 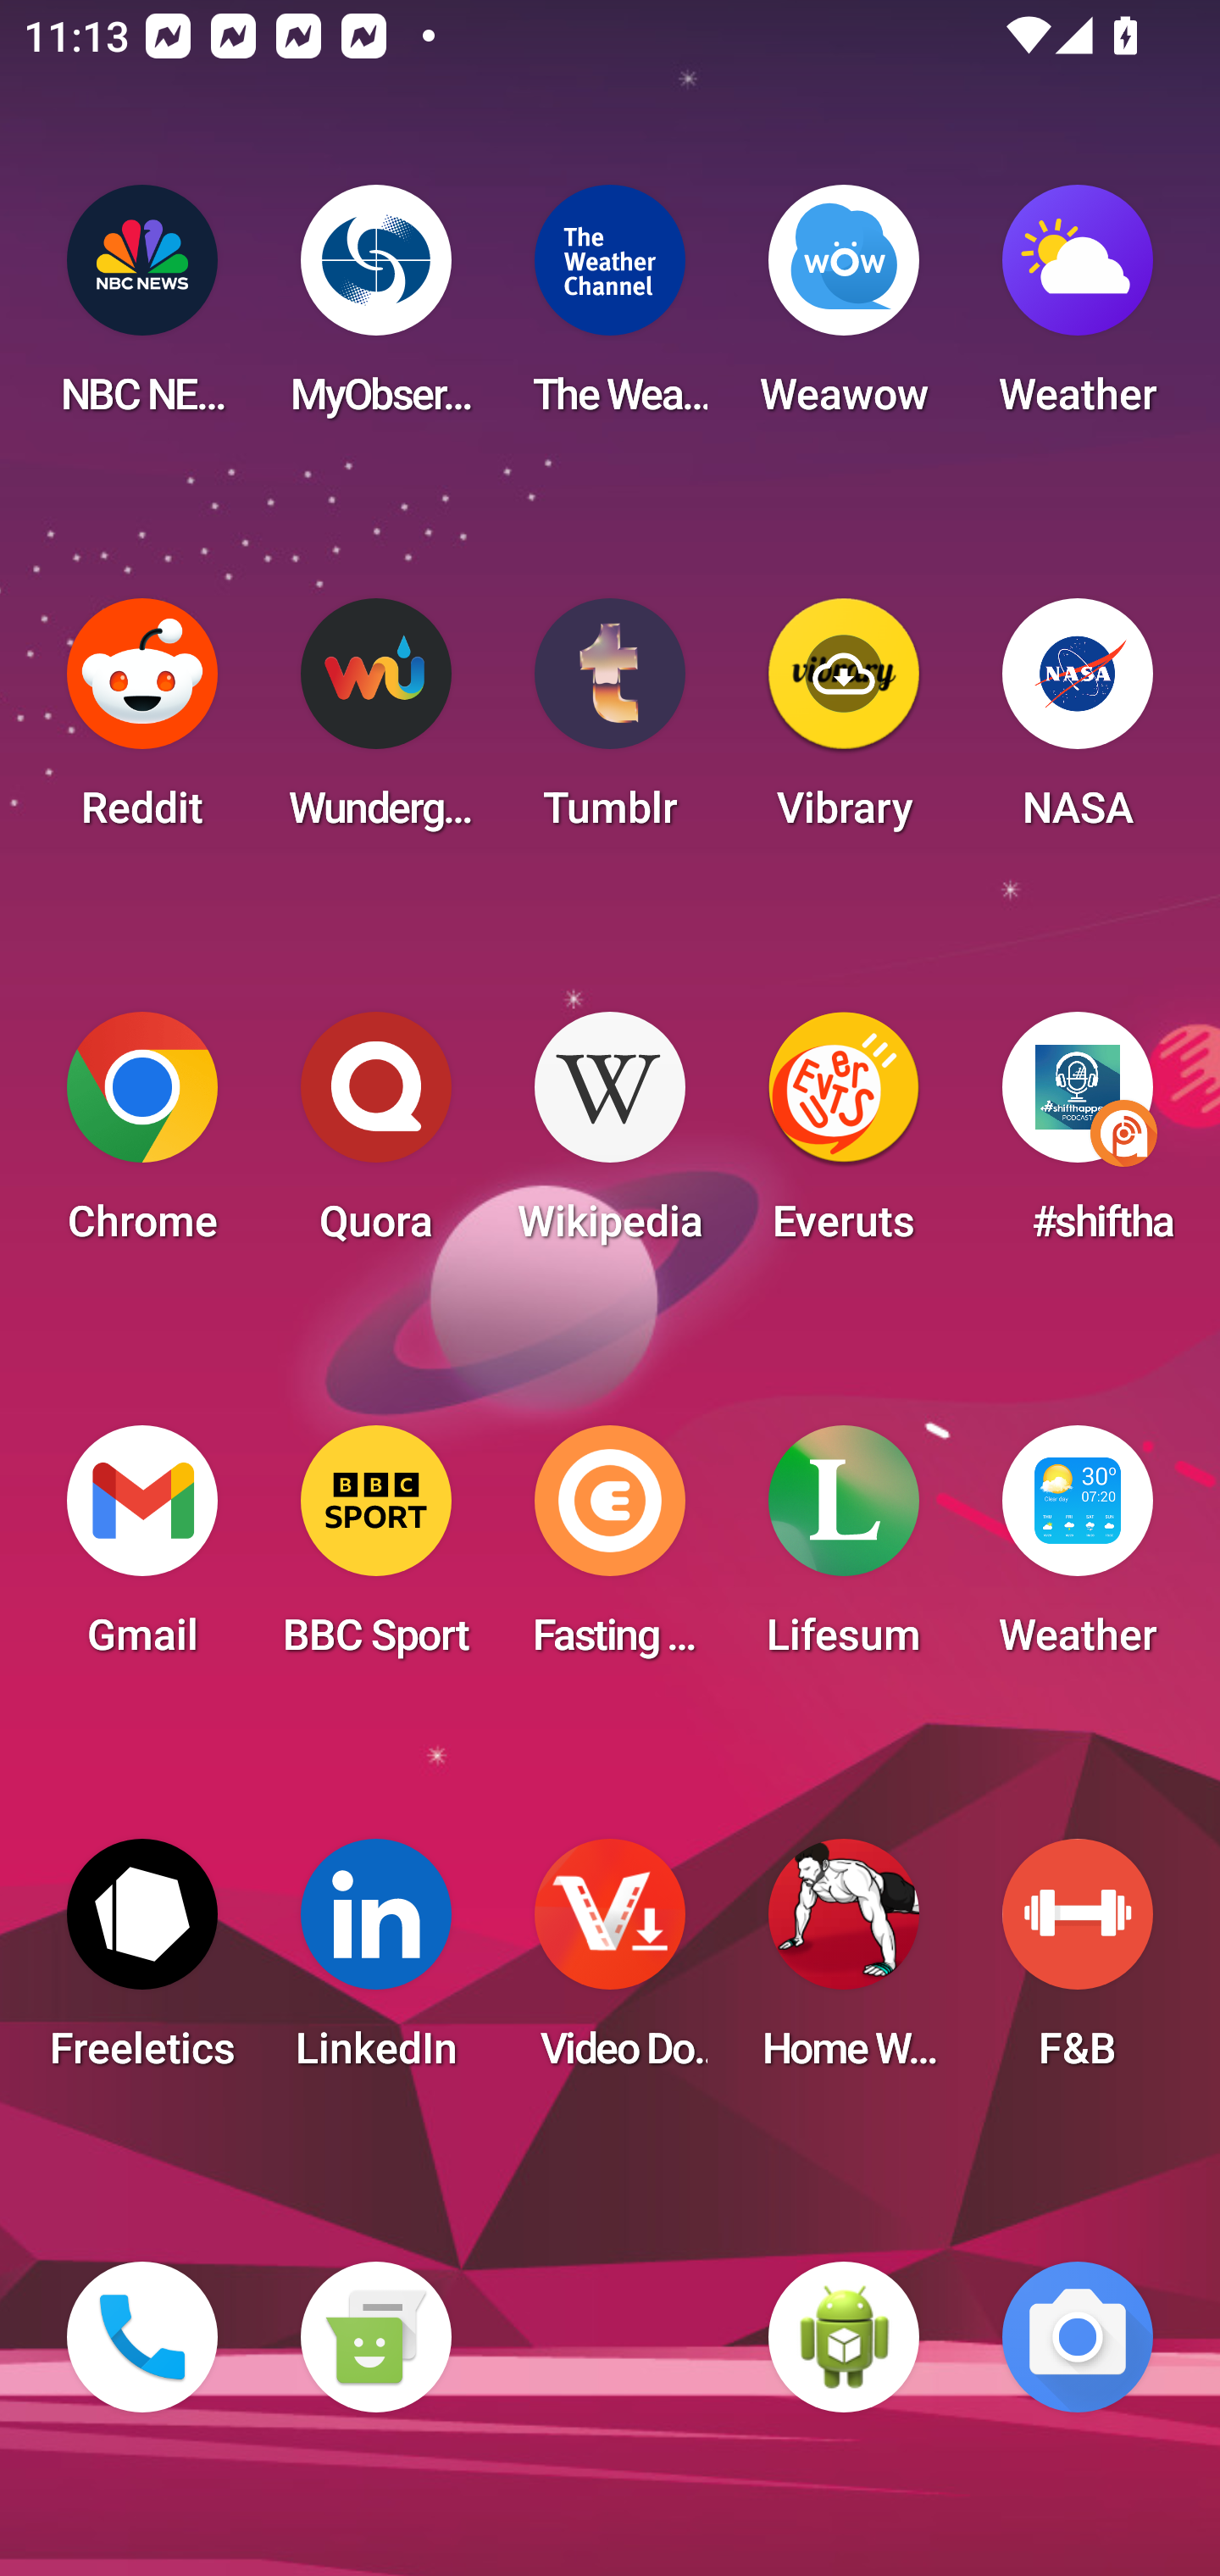 What do you see at coordinates (1078, 310) in the screenshot?
I see `Weather` at bounding box center [1078, 310].